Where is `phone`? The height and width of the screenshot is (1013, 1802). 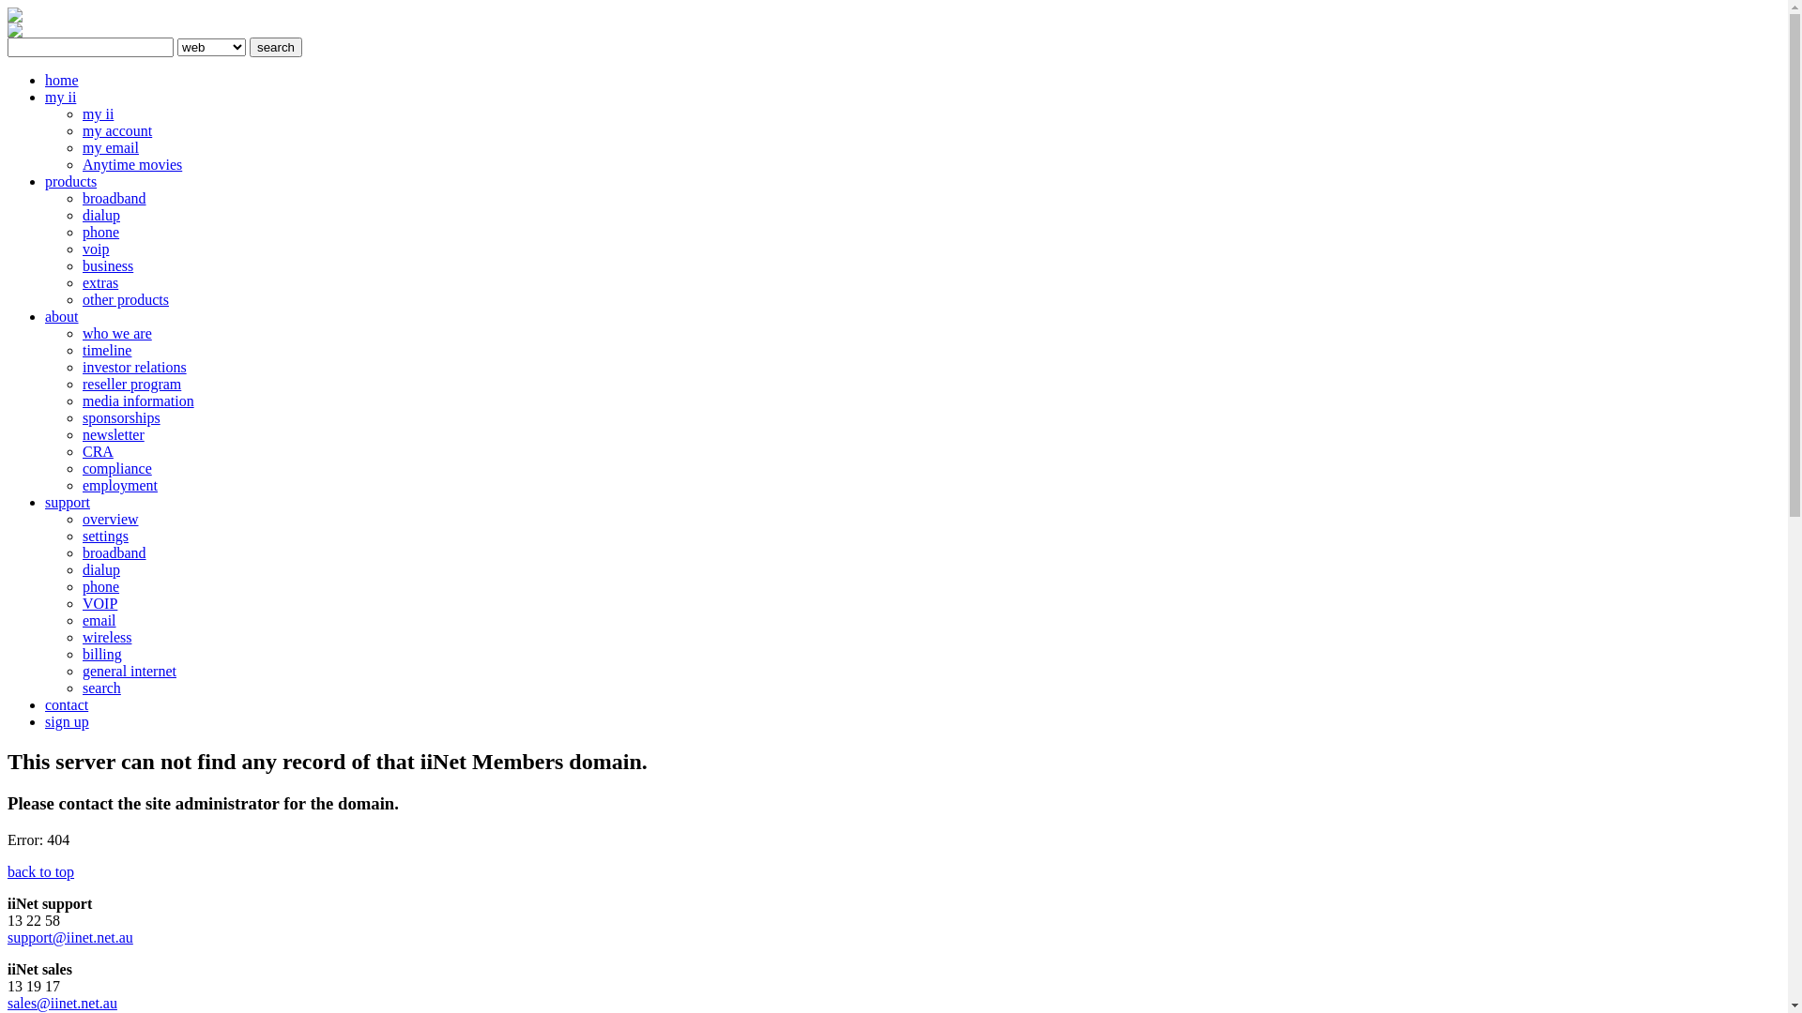
phone is located at coordinates (101, 233).